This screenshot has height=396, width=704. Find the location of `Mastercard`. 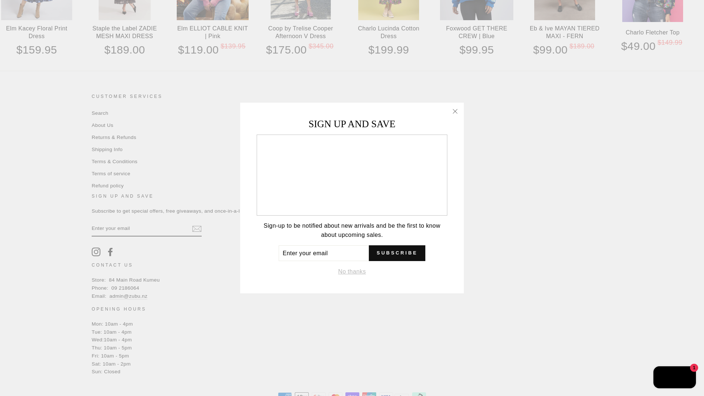

Mastercard is located at coordinates (335, 394).